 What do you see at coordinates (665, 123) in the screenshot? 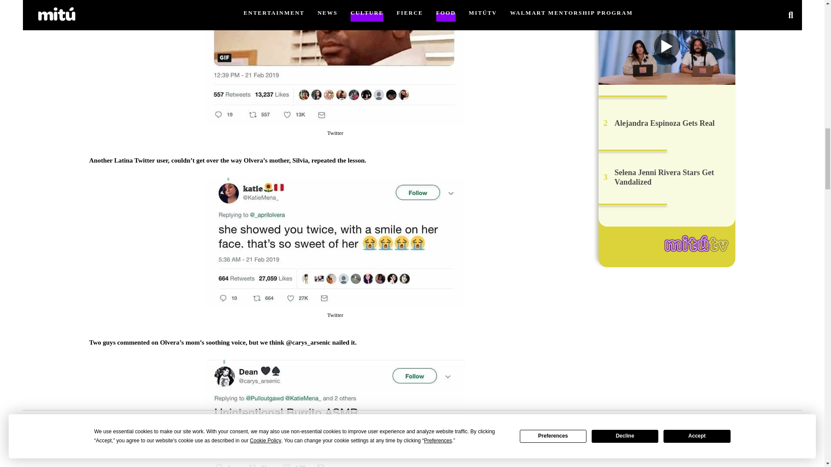
I see `Alejandra Espinoza Gets Real` at bounding box center [665, 123].